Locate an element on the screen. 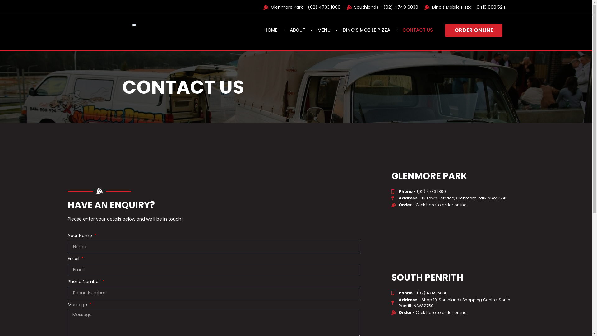  Southlands - (02) 4749 6830 is located at coordinates (382, 7).